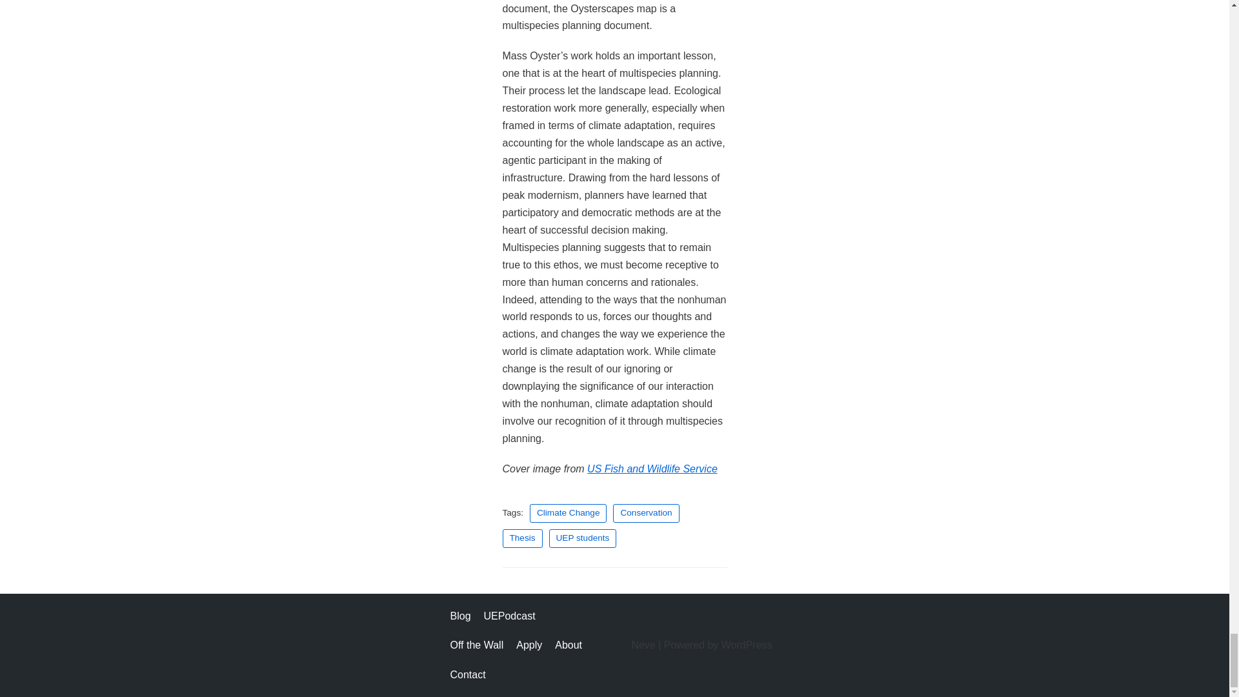  I want to click on Contact, so click(468, 675).